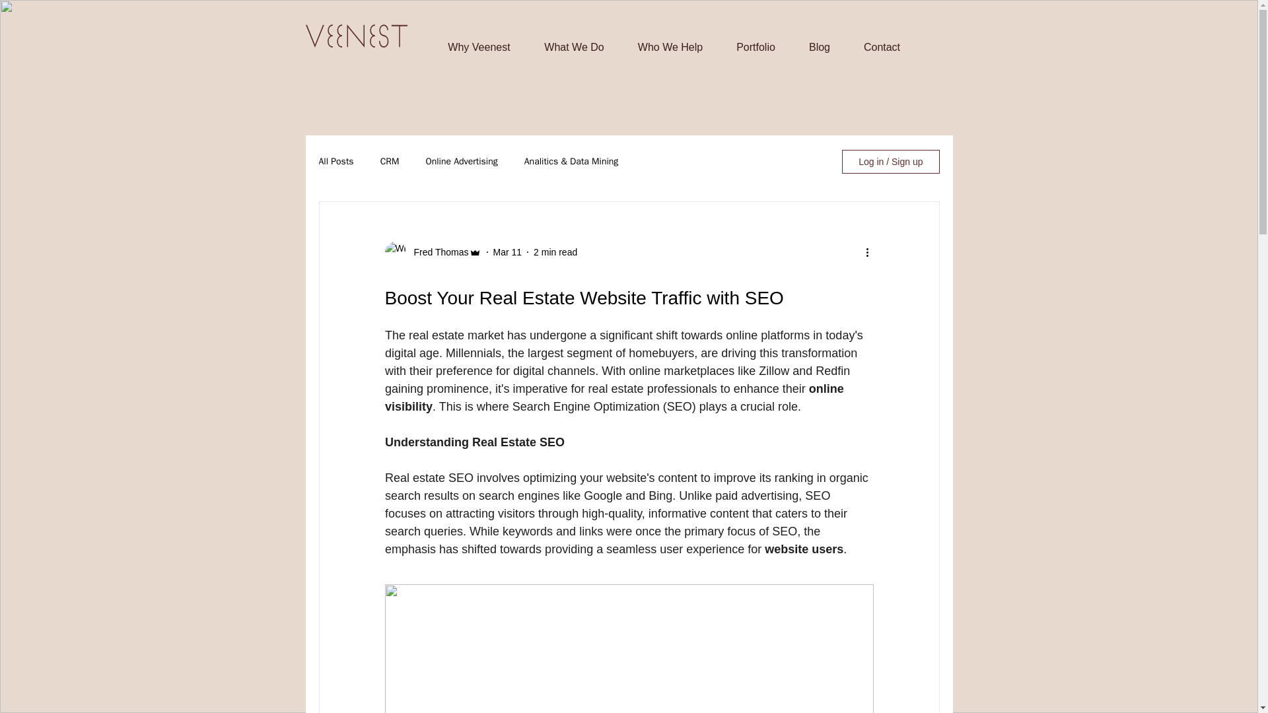 This screenshot has width=1268, height=713. What do you see at coordinates (390, 161) in the screenshot?
I see `CRM` at bounding box center [390, 161].